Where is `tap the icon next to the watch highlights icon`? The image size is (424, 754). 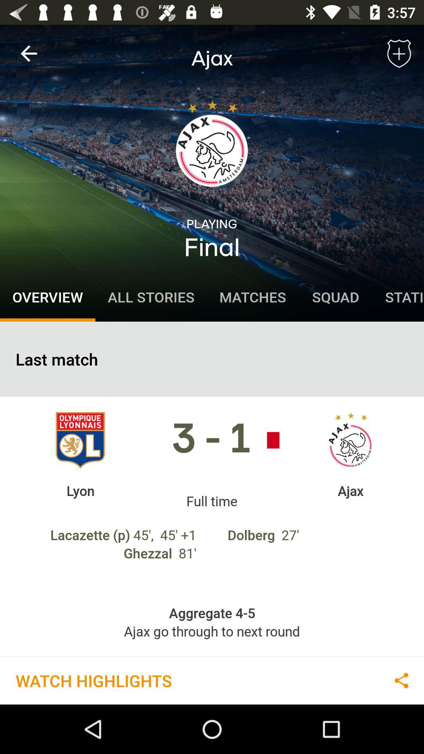
tap the icon next to the watch highlights icon is located at coordinates (401, 680).